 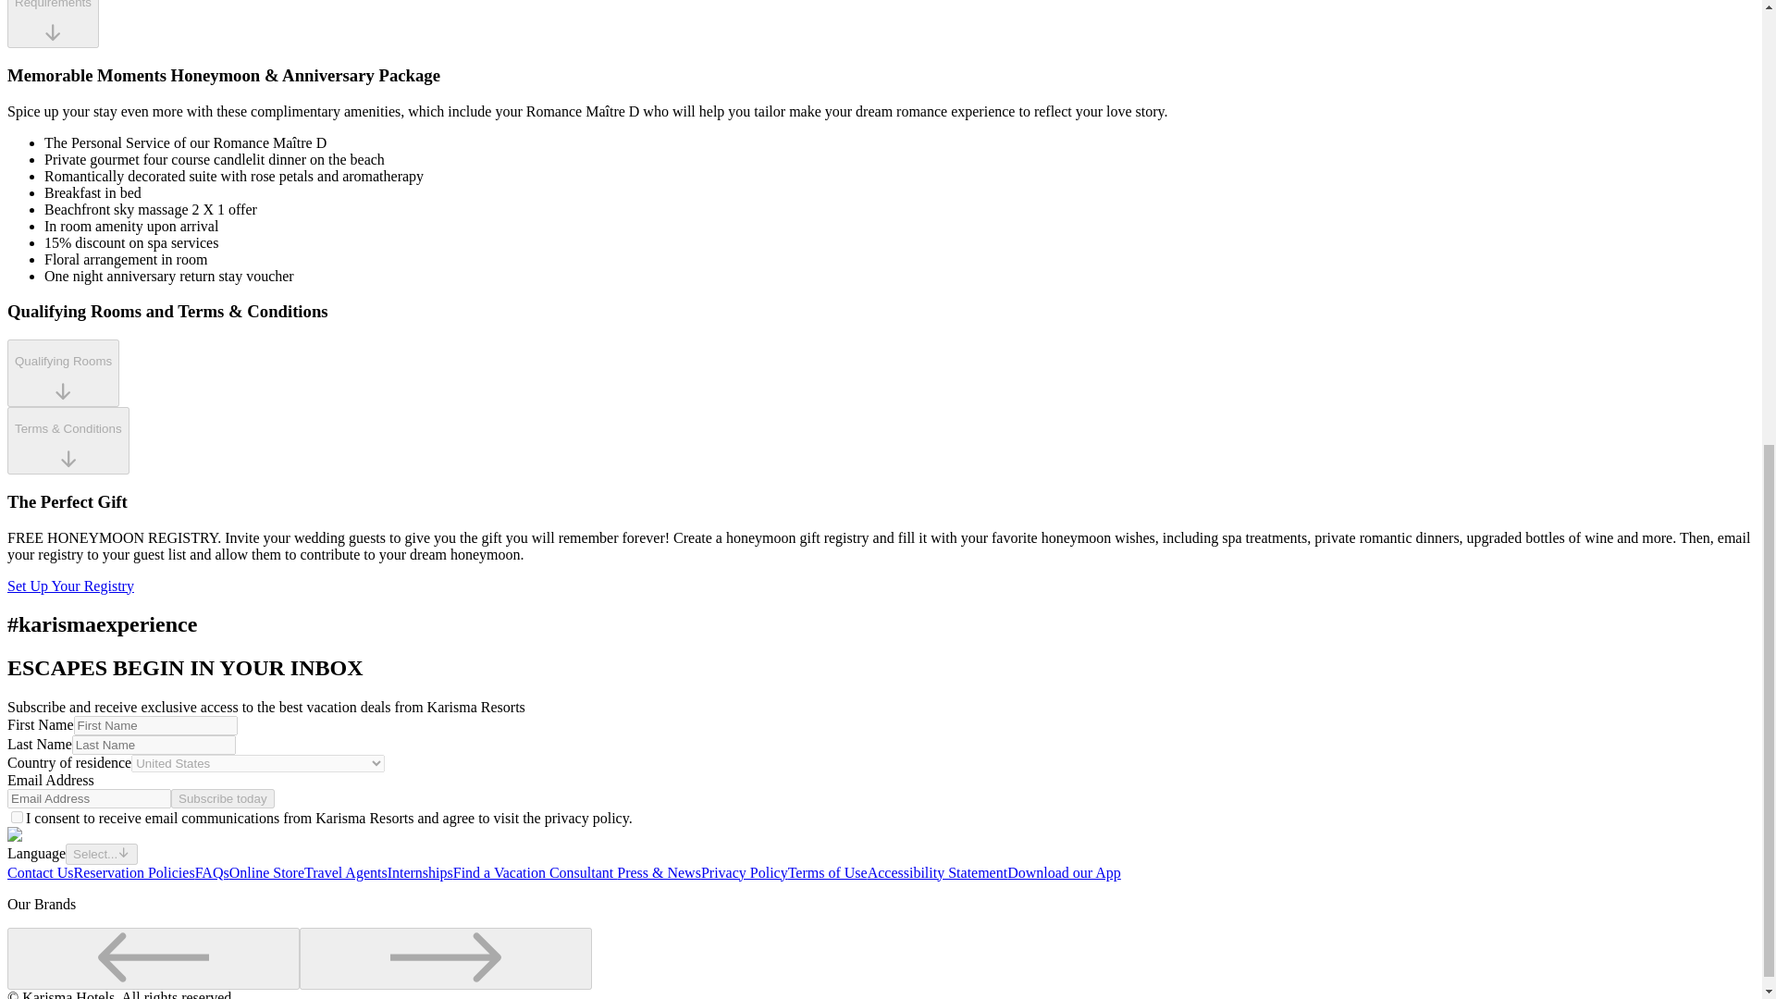 I want to click on Travel Agents, so click(x=345, y=872).